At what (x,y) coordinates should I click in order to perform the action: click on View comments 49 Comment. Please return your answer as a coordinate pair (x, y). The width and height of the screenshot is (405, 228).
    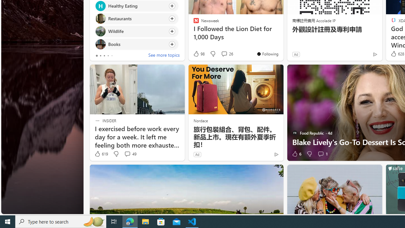
    Looking at the image, I should click on (130, 154).